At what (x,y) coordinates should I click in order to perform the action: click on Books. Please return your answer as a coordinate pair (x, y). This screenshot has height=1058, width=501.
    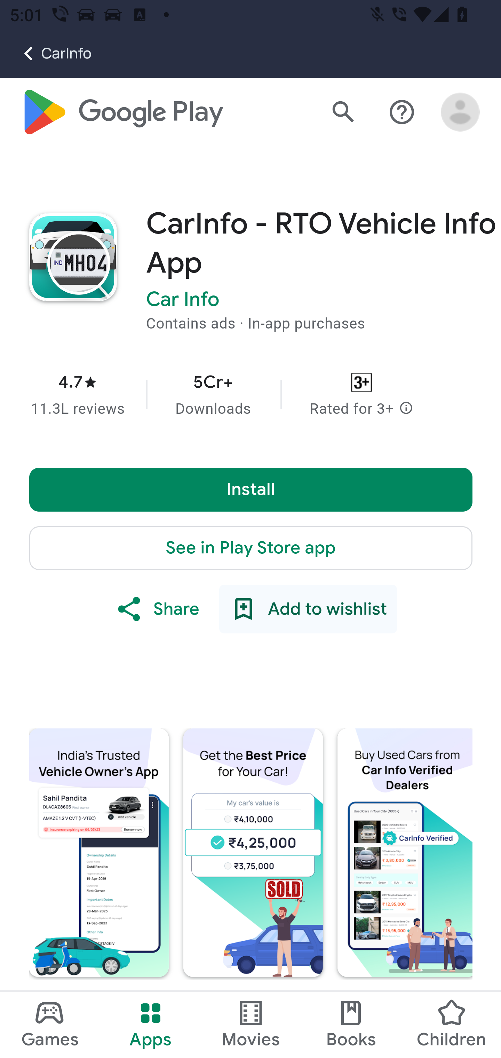
    Looking at the image, I should click on (351, 1025).